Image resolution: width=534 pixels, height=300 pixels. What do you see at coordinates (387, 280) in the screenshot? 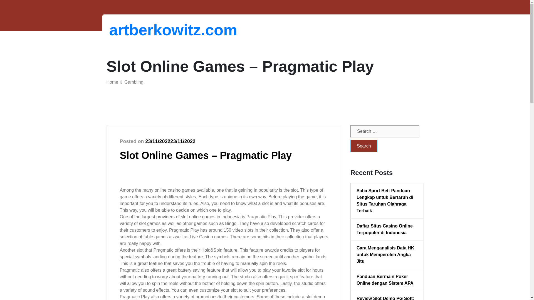
I see `Panduan Bermain Poker Online dengan Sistem APA` at bounding box center [387, 280].